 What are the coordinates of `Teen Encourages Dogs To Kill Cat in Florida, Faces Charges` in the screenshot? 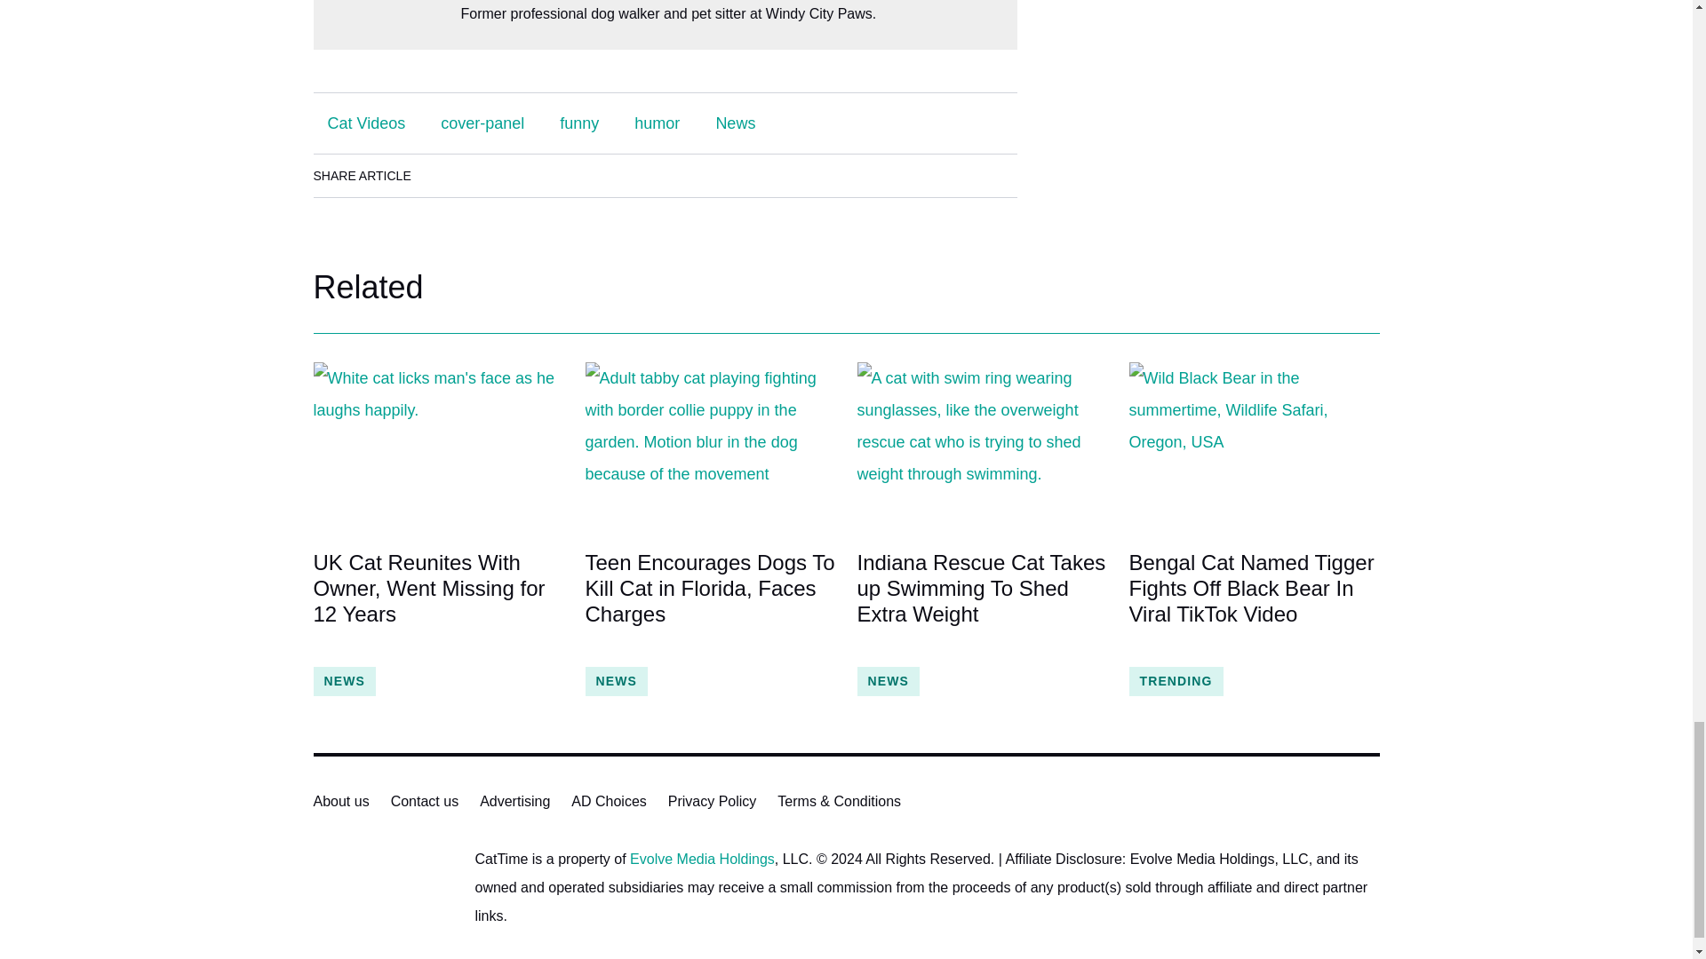 It's located at (710, 601).